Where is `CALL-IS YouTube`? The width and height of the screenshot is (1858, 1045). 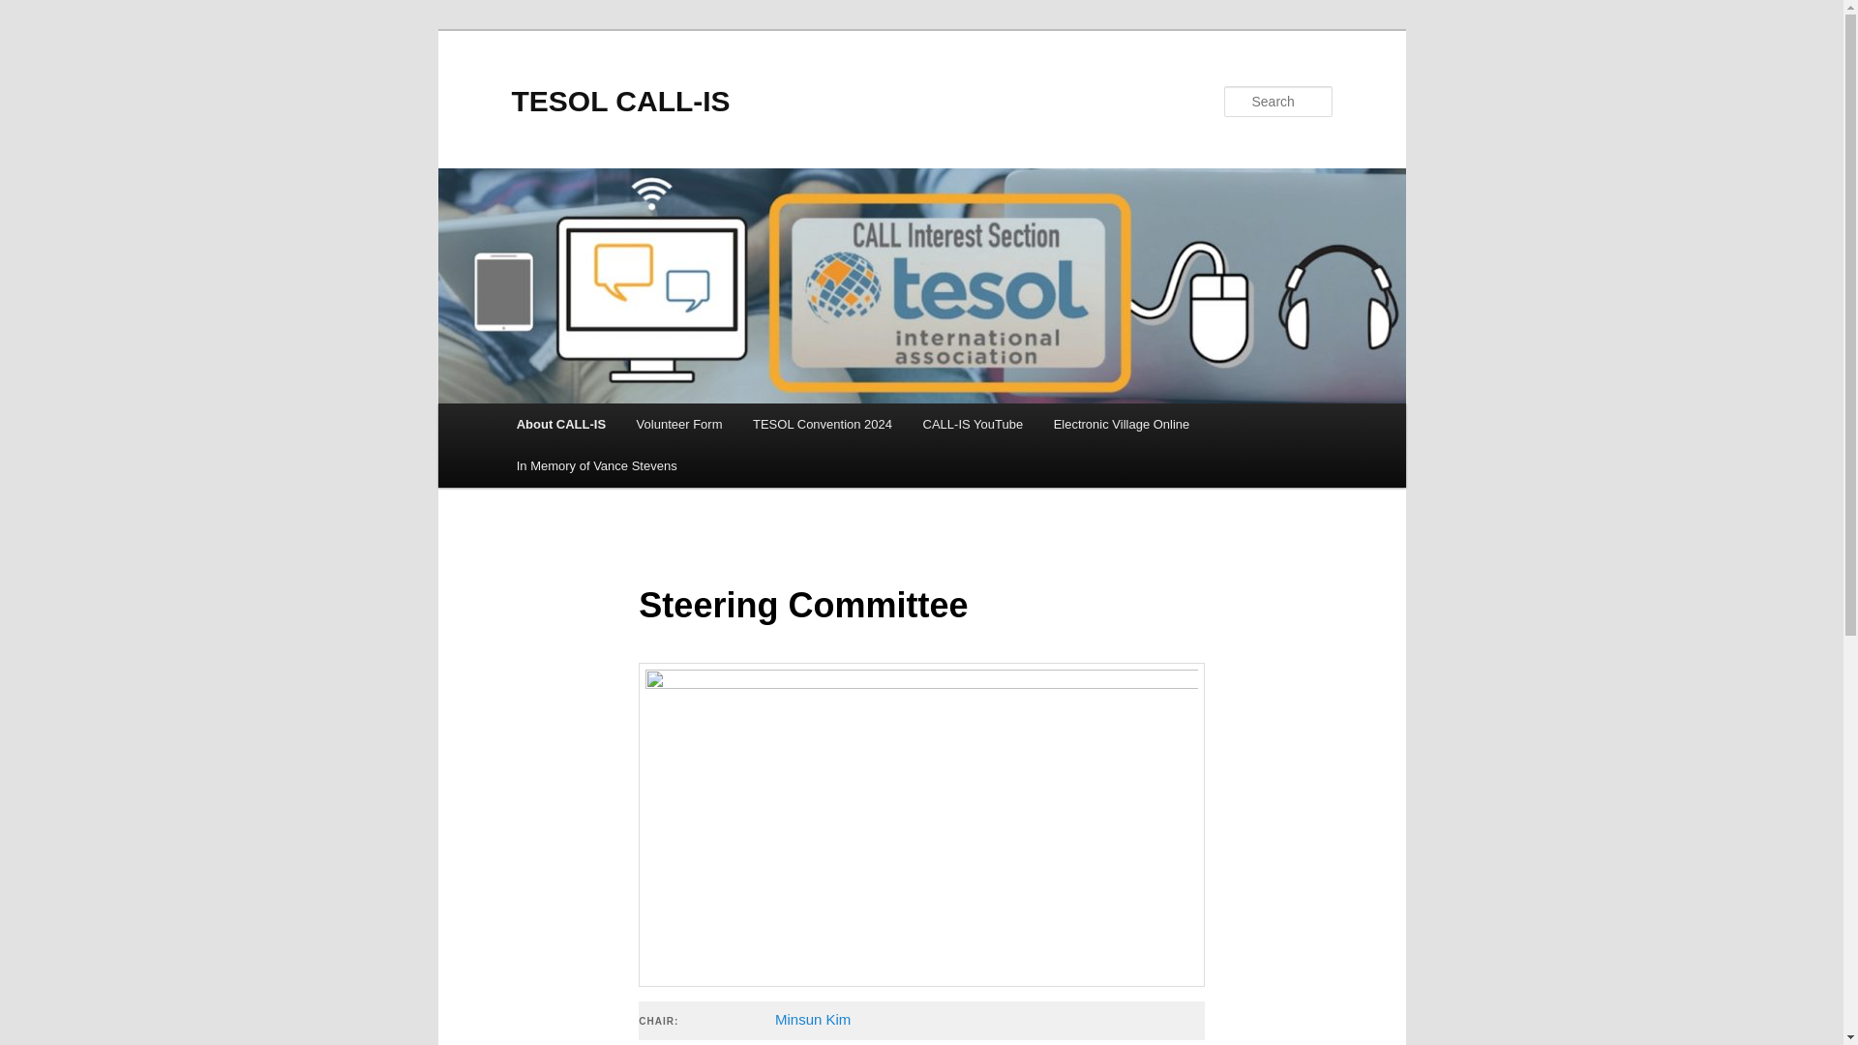 CALL-IS YouTube is located at coordinates (974, 424).